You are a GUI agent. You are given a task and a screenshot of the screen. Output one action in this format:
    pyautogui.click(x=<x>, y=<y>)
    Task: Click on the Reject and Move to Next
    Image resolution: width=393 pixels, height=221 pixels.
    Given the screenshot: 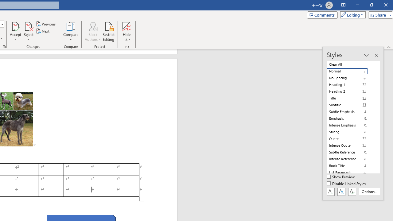 What is the action you would take?
    pyautogui.click(x=28, y=26)
    